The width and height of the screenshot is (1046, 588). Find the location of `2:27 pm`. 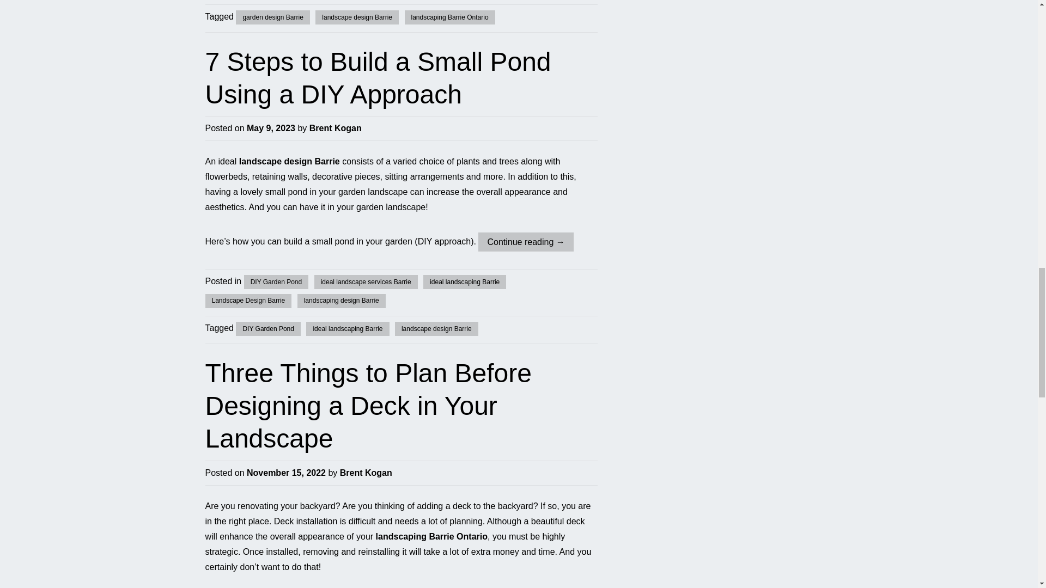

2:27 pm is located at coordinates (271, 128).